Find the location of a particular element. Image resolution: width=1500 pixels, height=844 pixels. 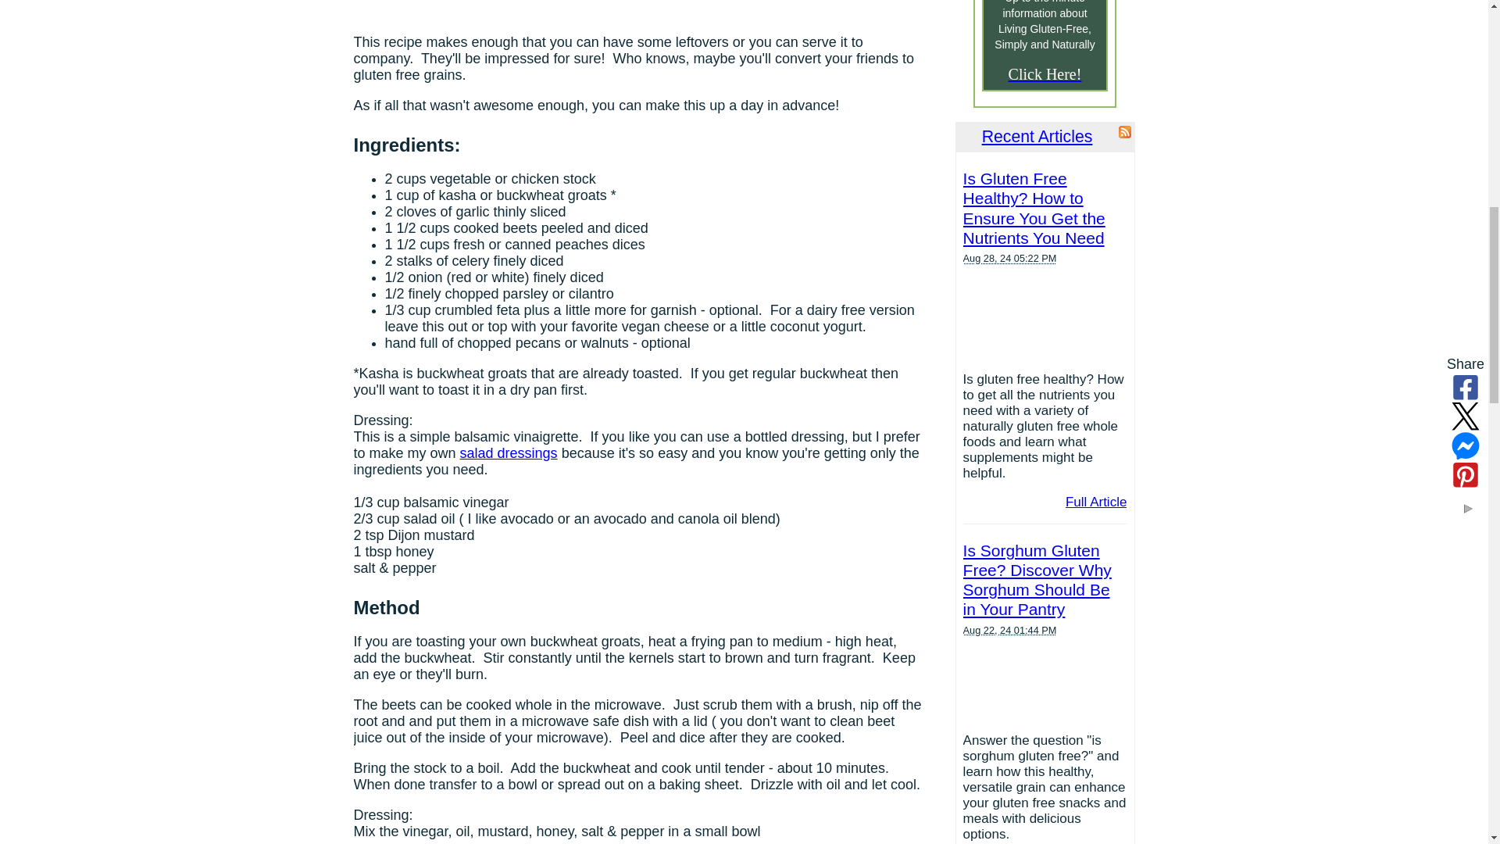

Click Here! is located at coordinates (1045, 73).